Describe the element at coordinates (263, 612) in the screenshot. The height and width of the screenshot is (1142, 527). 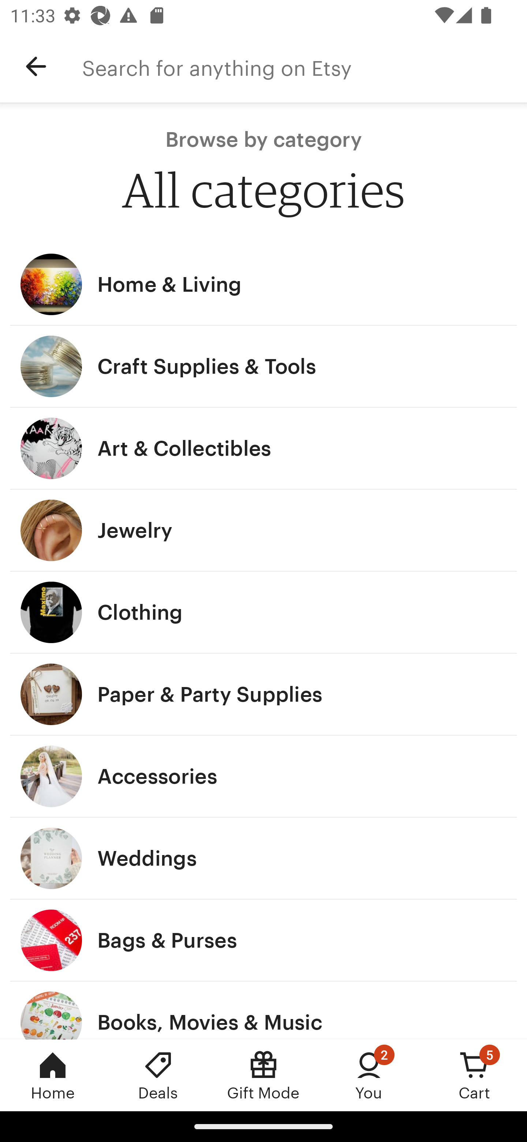
I see `Clothing` at that location.